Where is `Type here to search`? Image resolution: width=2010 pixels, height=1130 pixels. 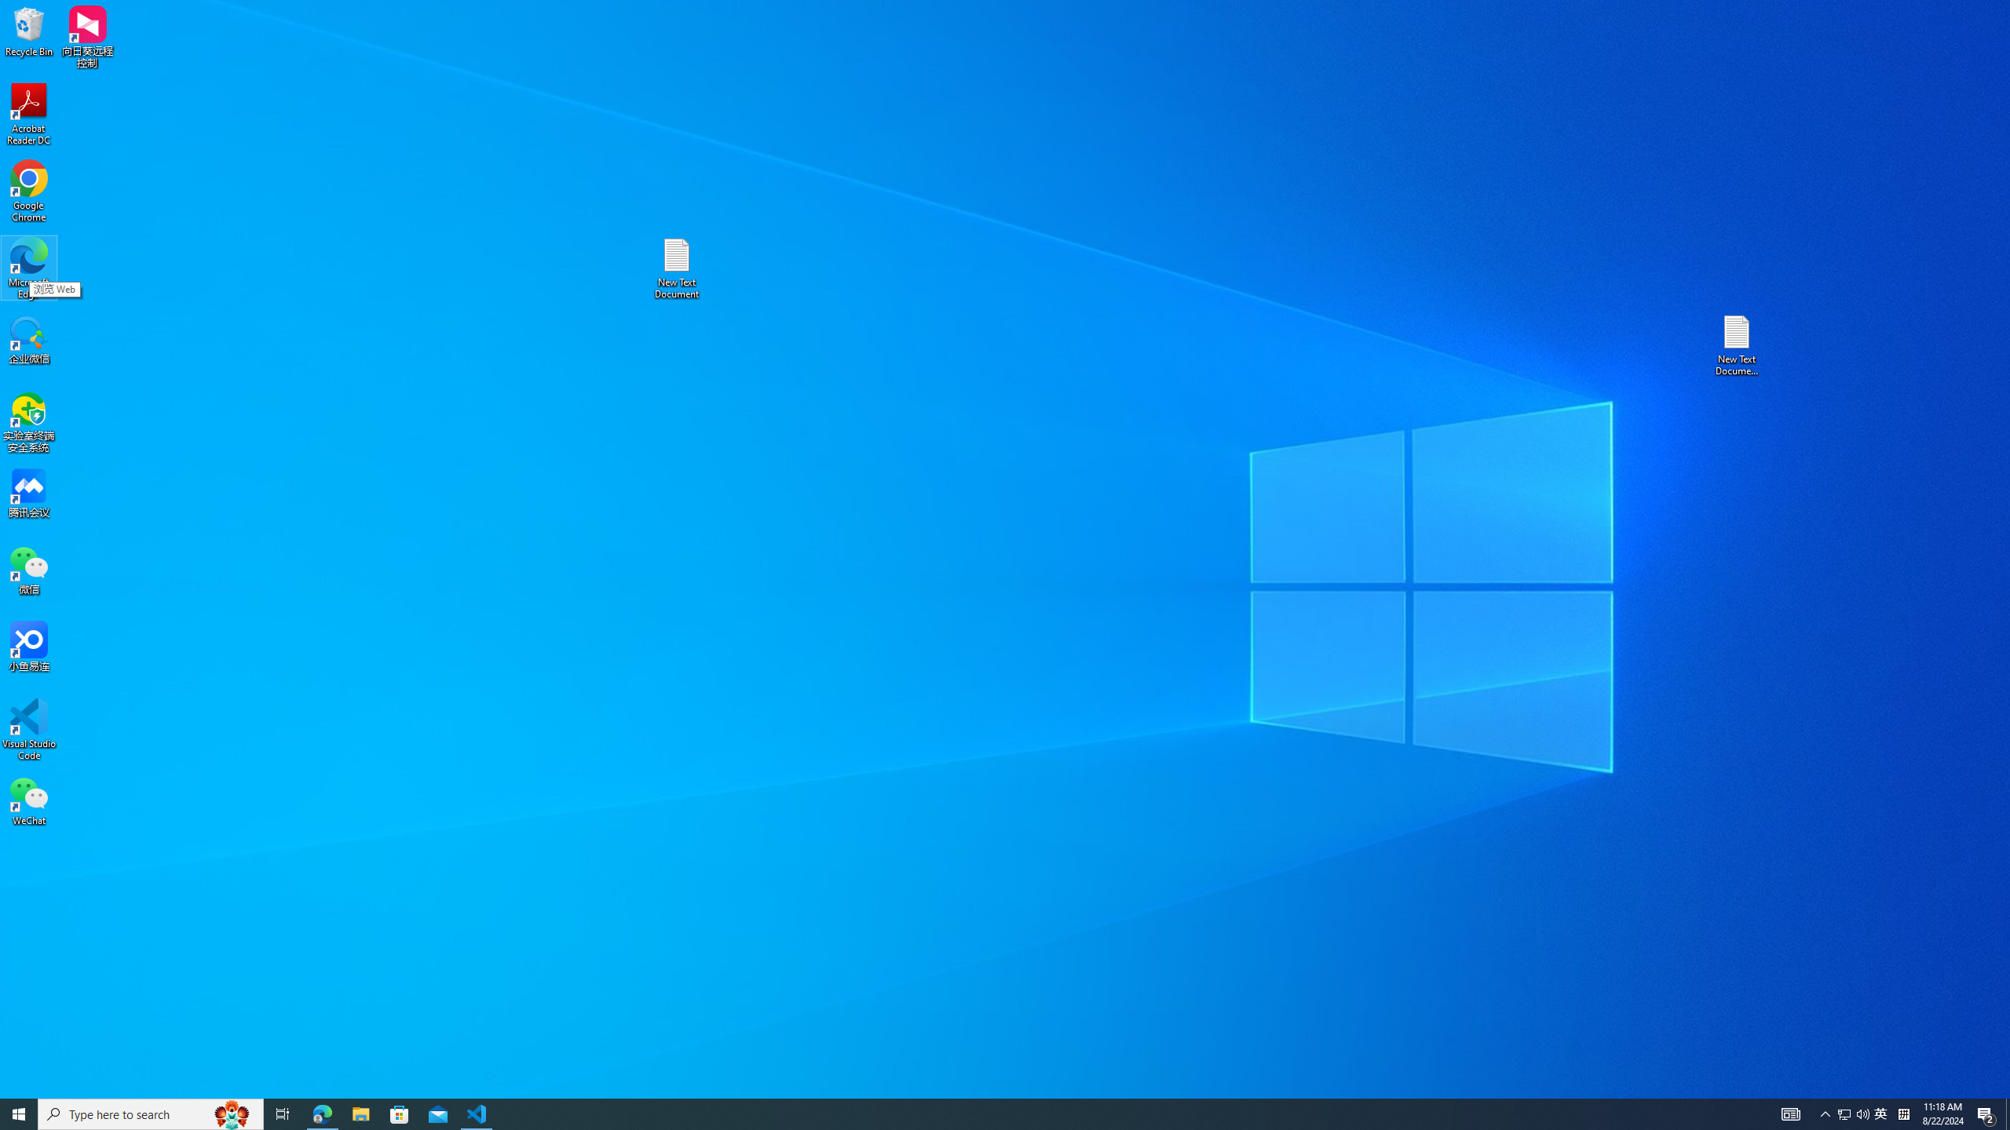 Type here to search is located at coordinates (151, 1114).